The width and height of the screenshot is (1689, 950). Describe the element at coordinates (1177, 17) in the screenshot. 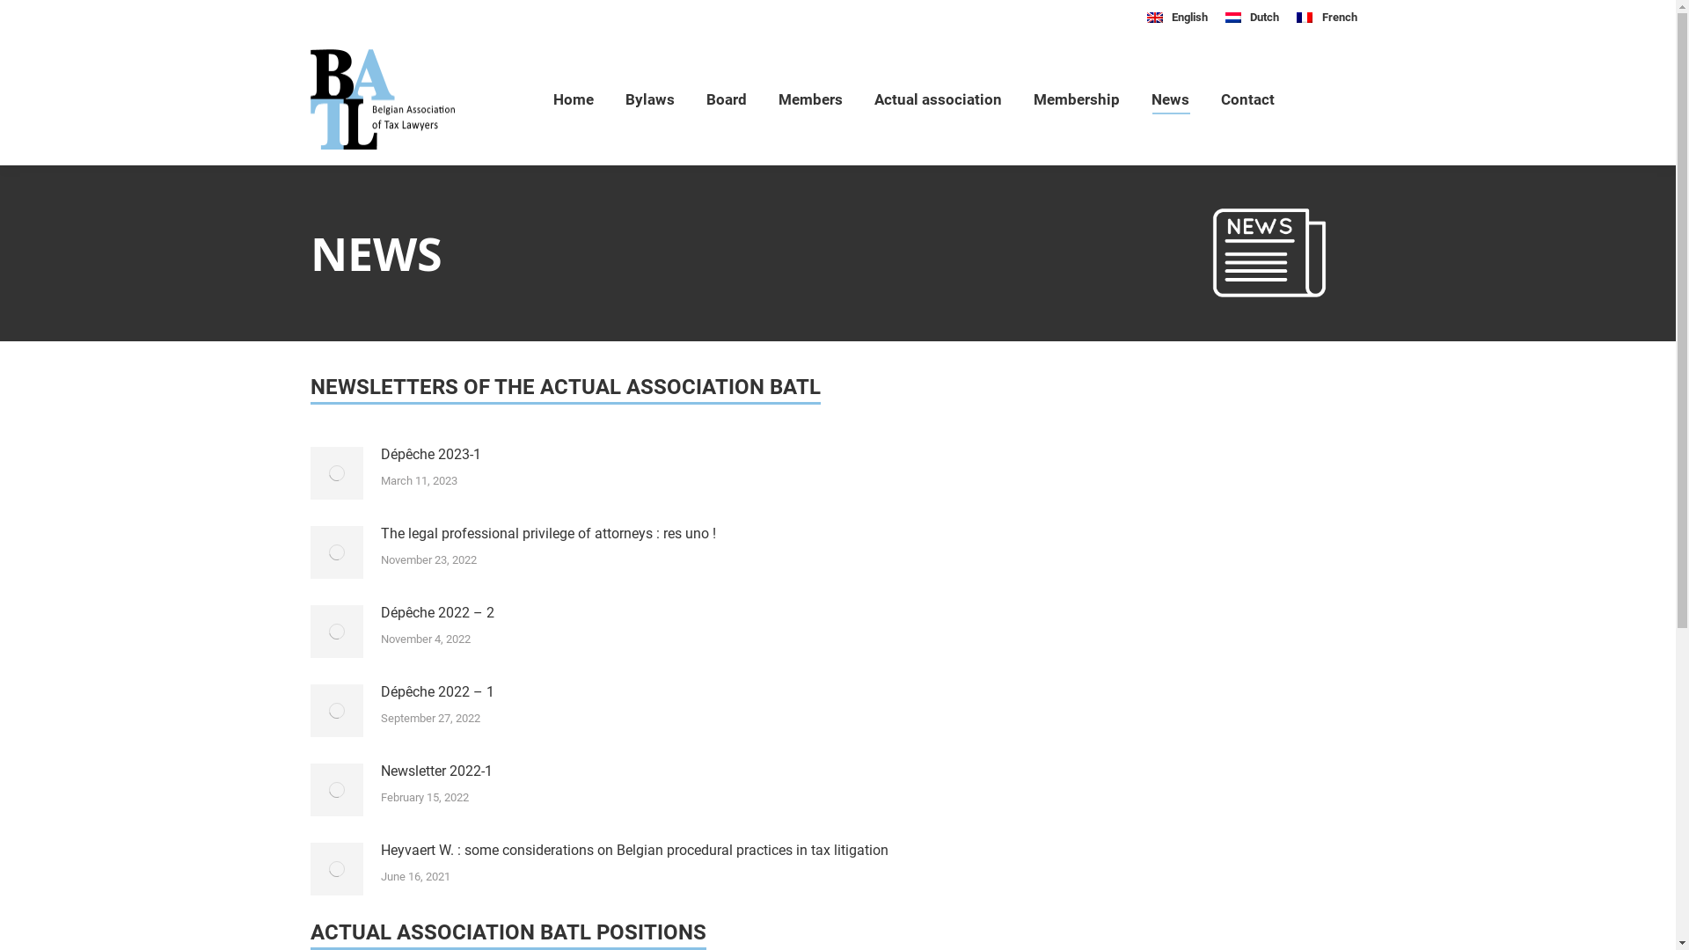

I see `English` at that location.